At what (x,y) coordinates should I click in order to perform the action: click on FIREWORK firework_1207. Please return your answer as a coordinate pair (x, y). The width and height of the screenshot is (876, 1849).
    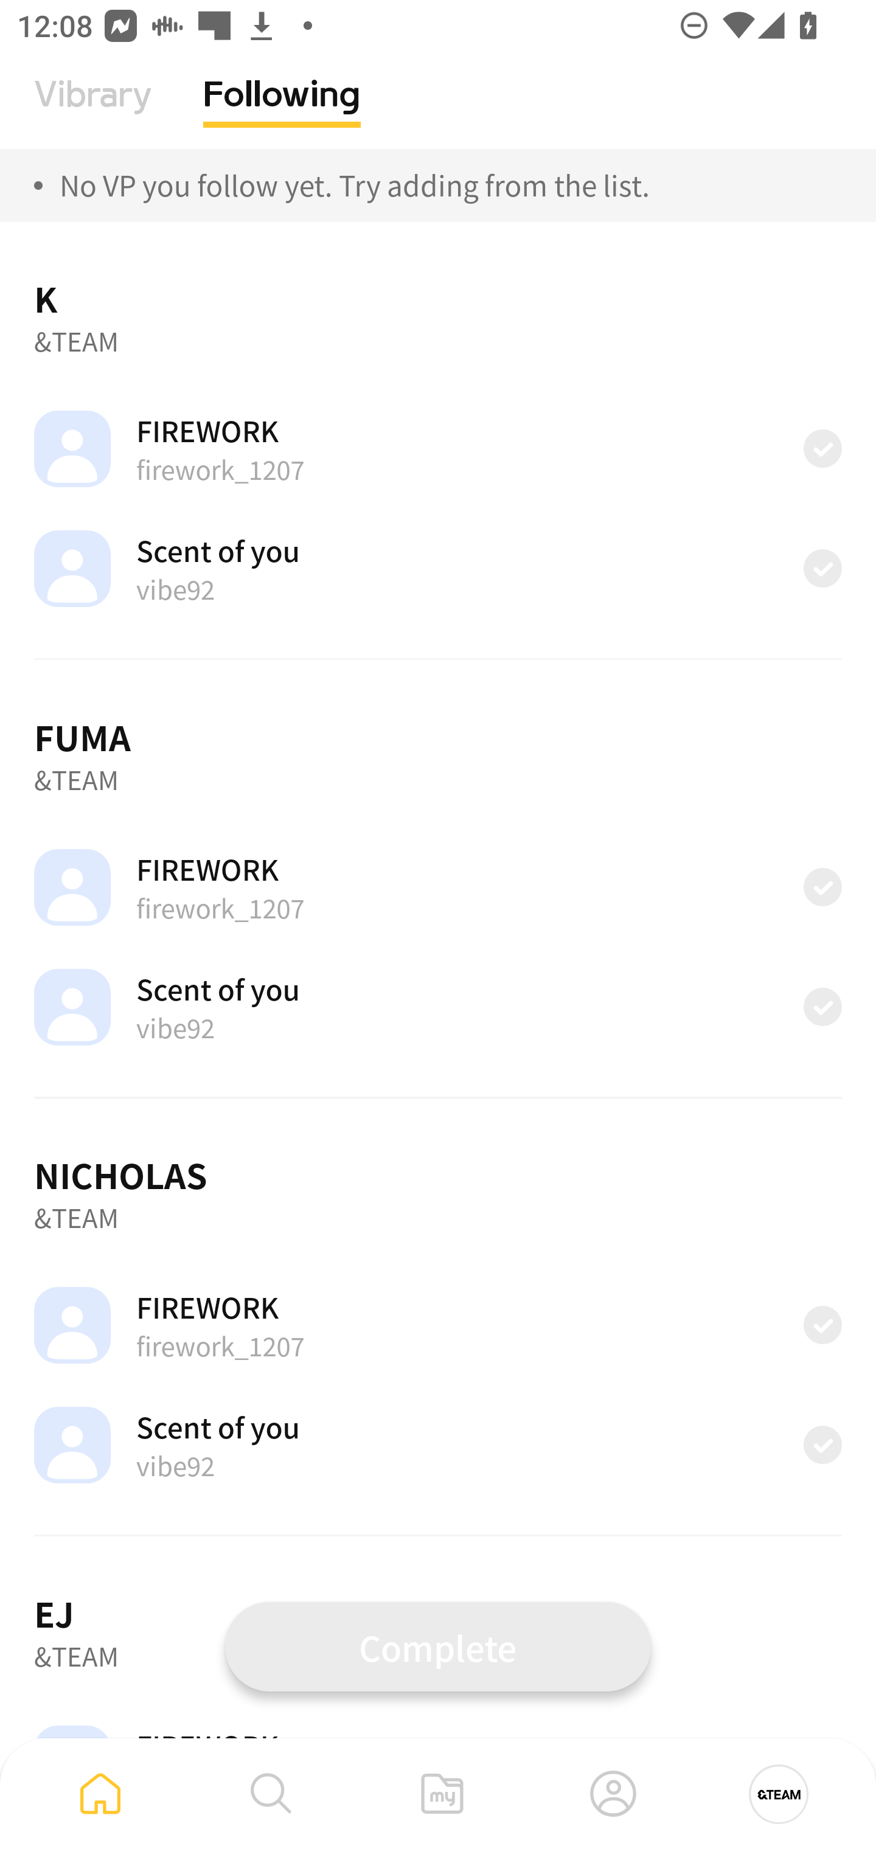
    Looking at the image, I should click on (438, 887).